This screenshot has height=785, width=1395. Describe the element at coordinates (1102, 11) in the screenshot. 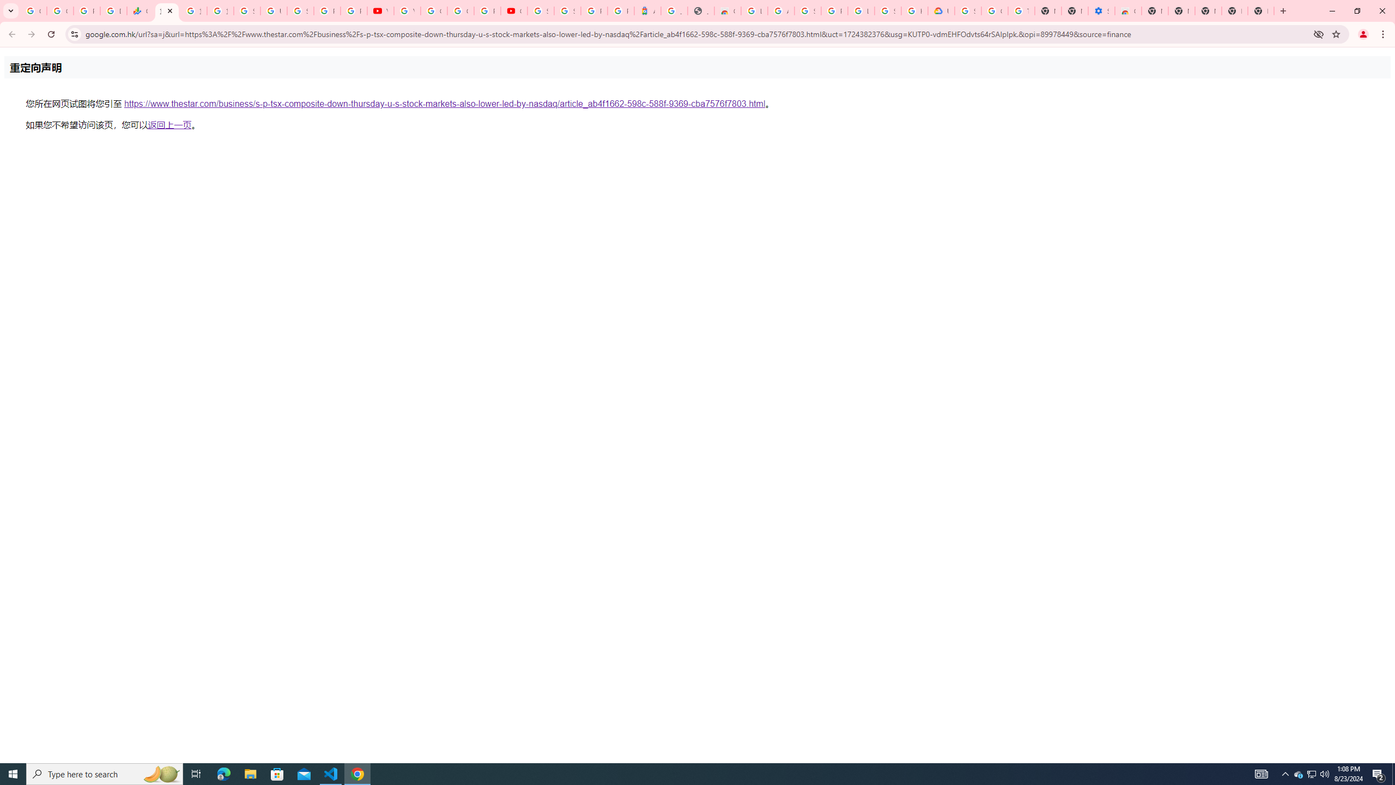

I see `Settings - Accessibility` at that location.